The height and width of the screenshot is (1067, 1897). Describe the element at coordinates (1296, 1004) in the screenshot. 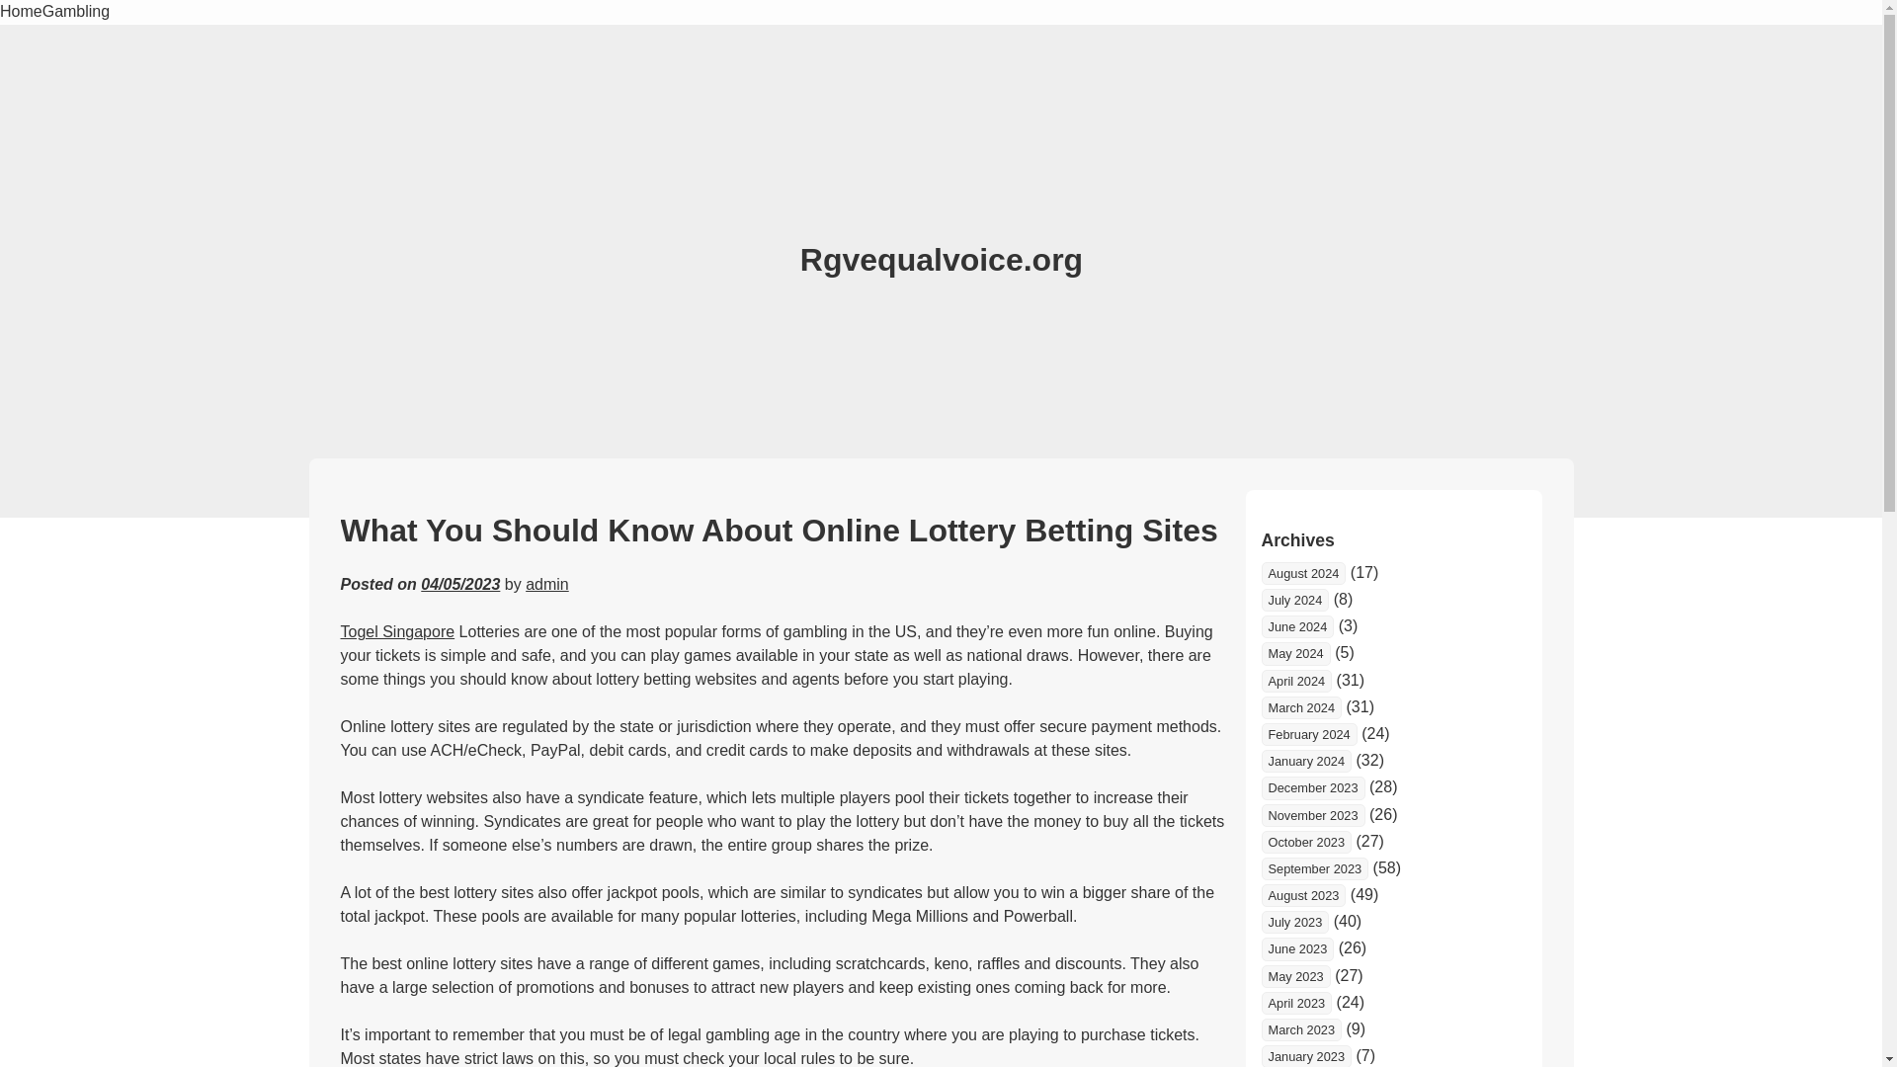

I see `April 2023` at that location.